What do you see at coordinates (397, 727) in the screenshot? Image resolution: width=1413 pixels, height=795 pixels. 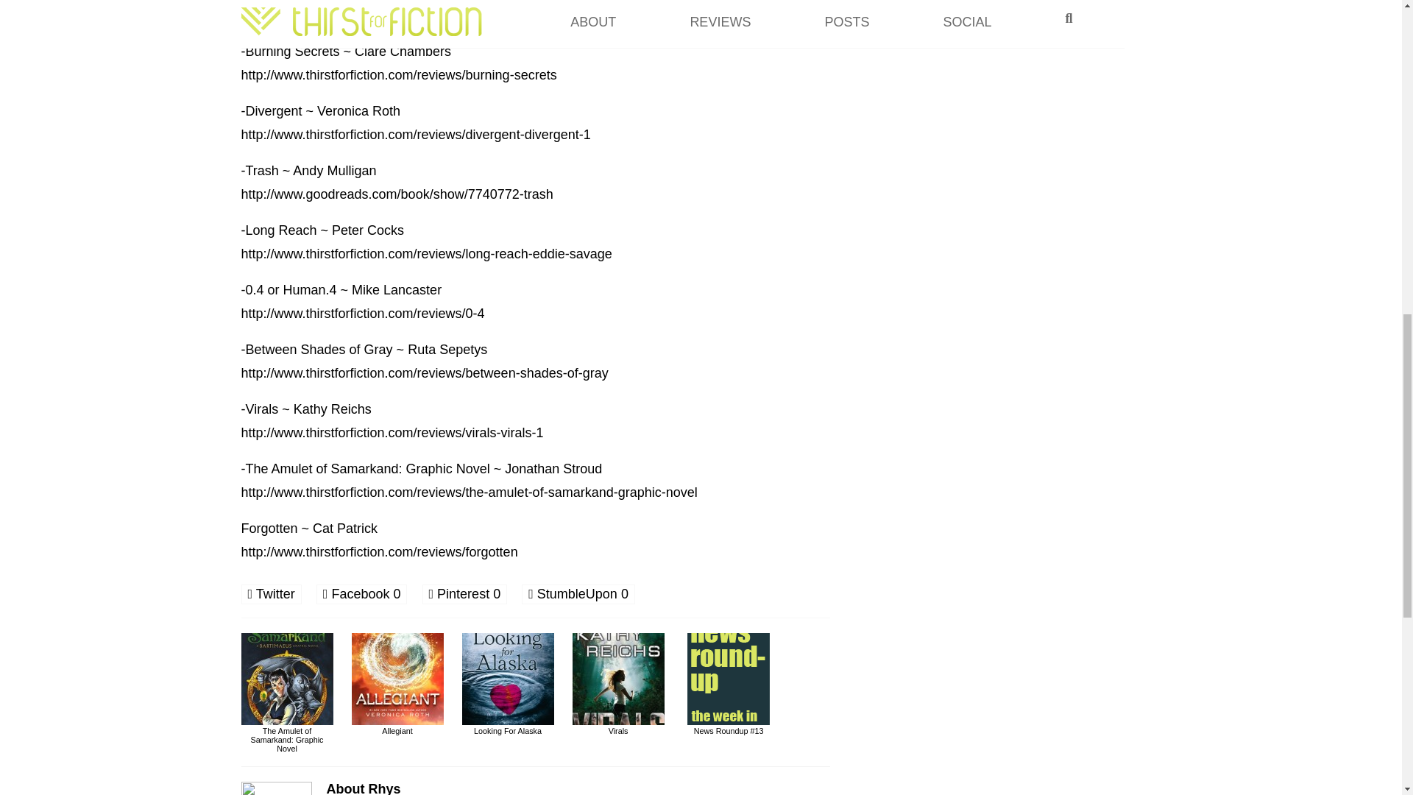 I see `Allegiant` at bounding box center [397, 727].